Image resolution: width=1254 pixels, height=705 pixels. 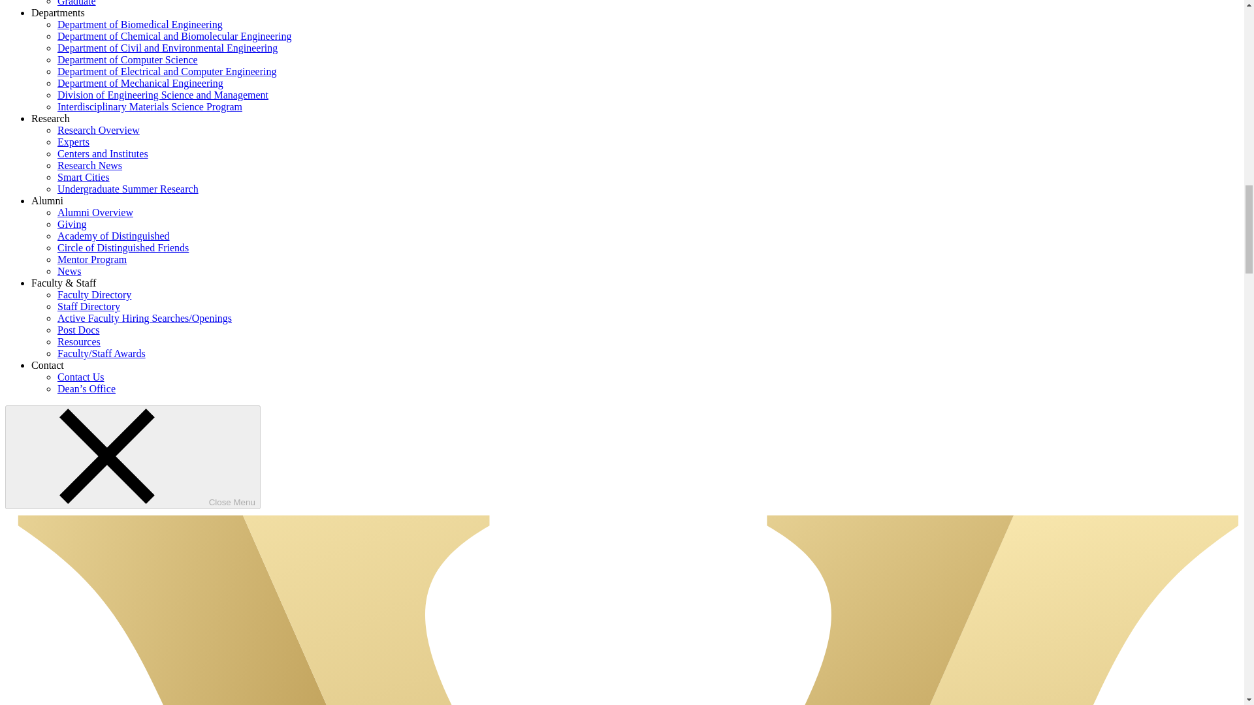 What do you see at coordinates (103, 153) in the screenshot?
I see `Centers and Institutes` at bounding box center [103, 153].